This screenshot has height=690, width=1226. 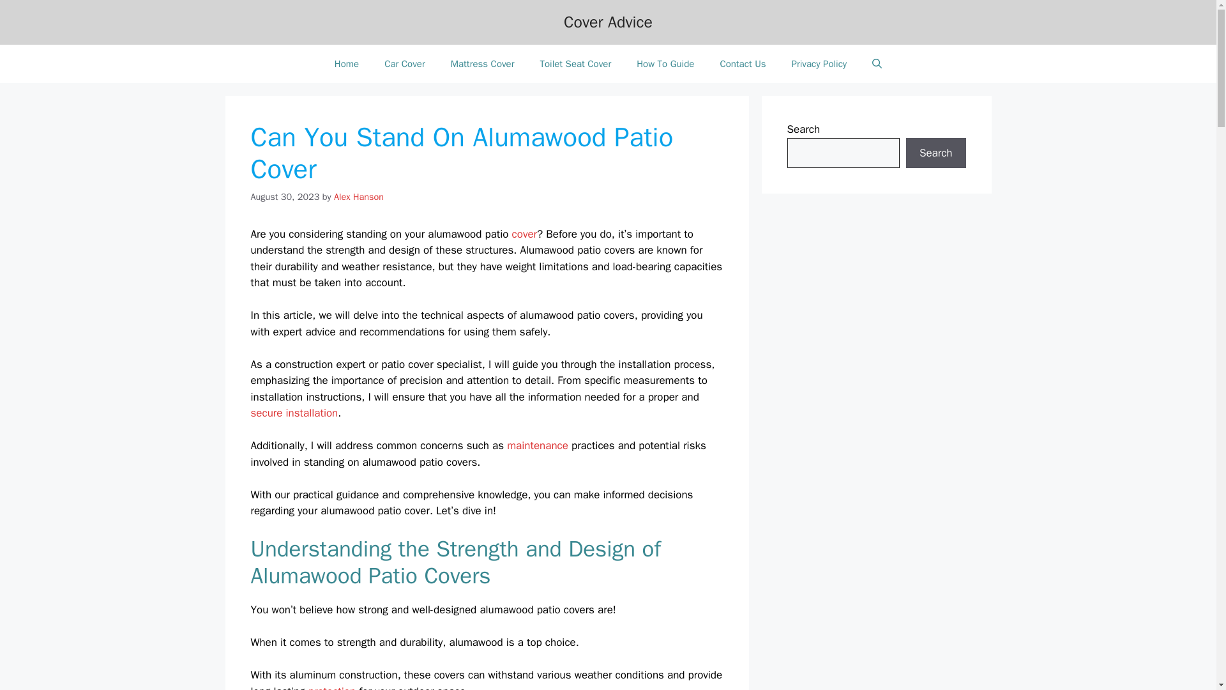 I want to click on Mattress Cover, so click(x=482, y=64).